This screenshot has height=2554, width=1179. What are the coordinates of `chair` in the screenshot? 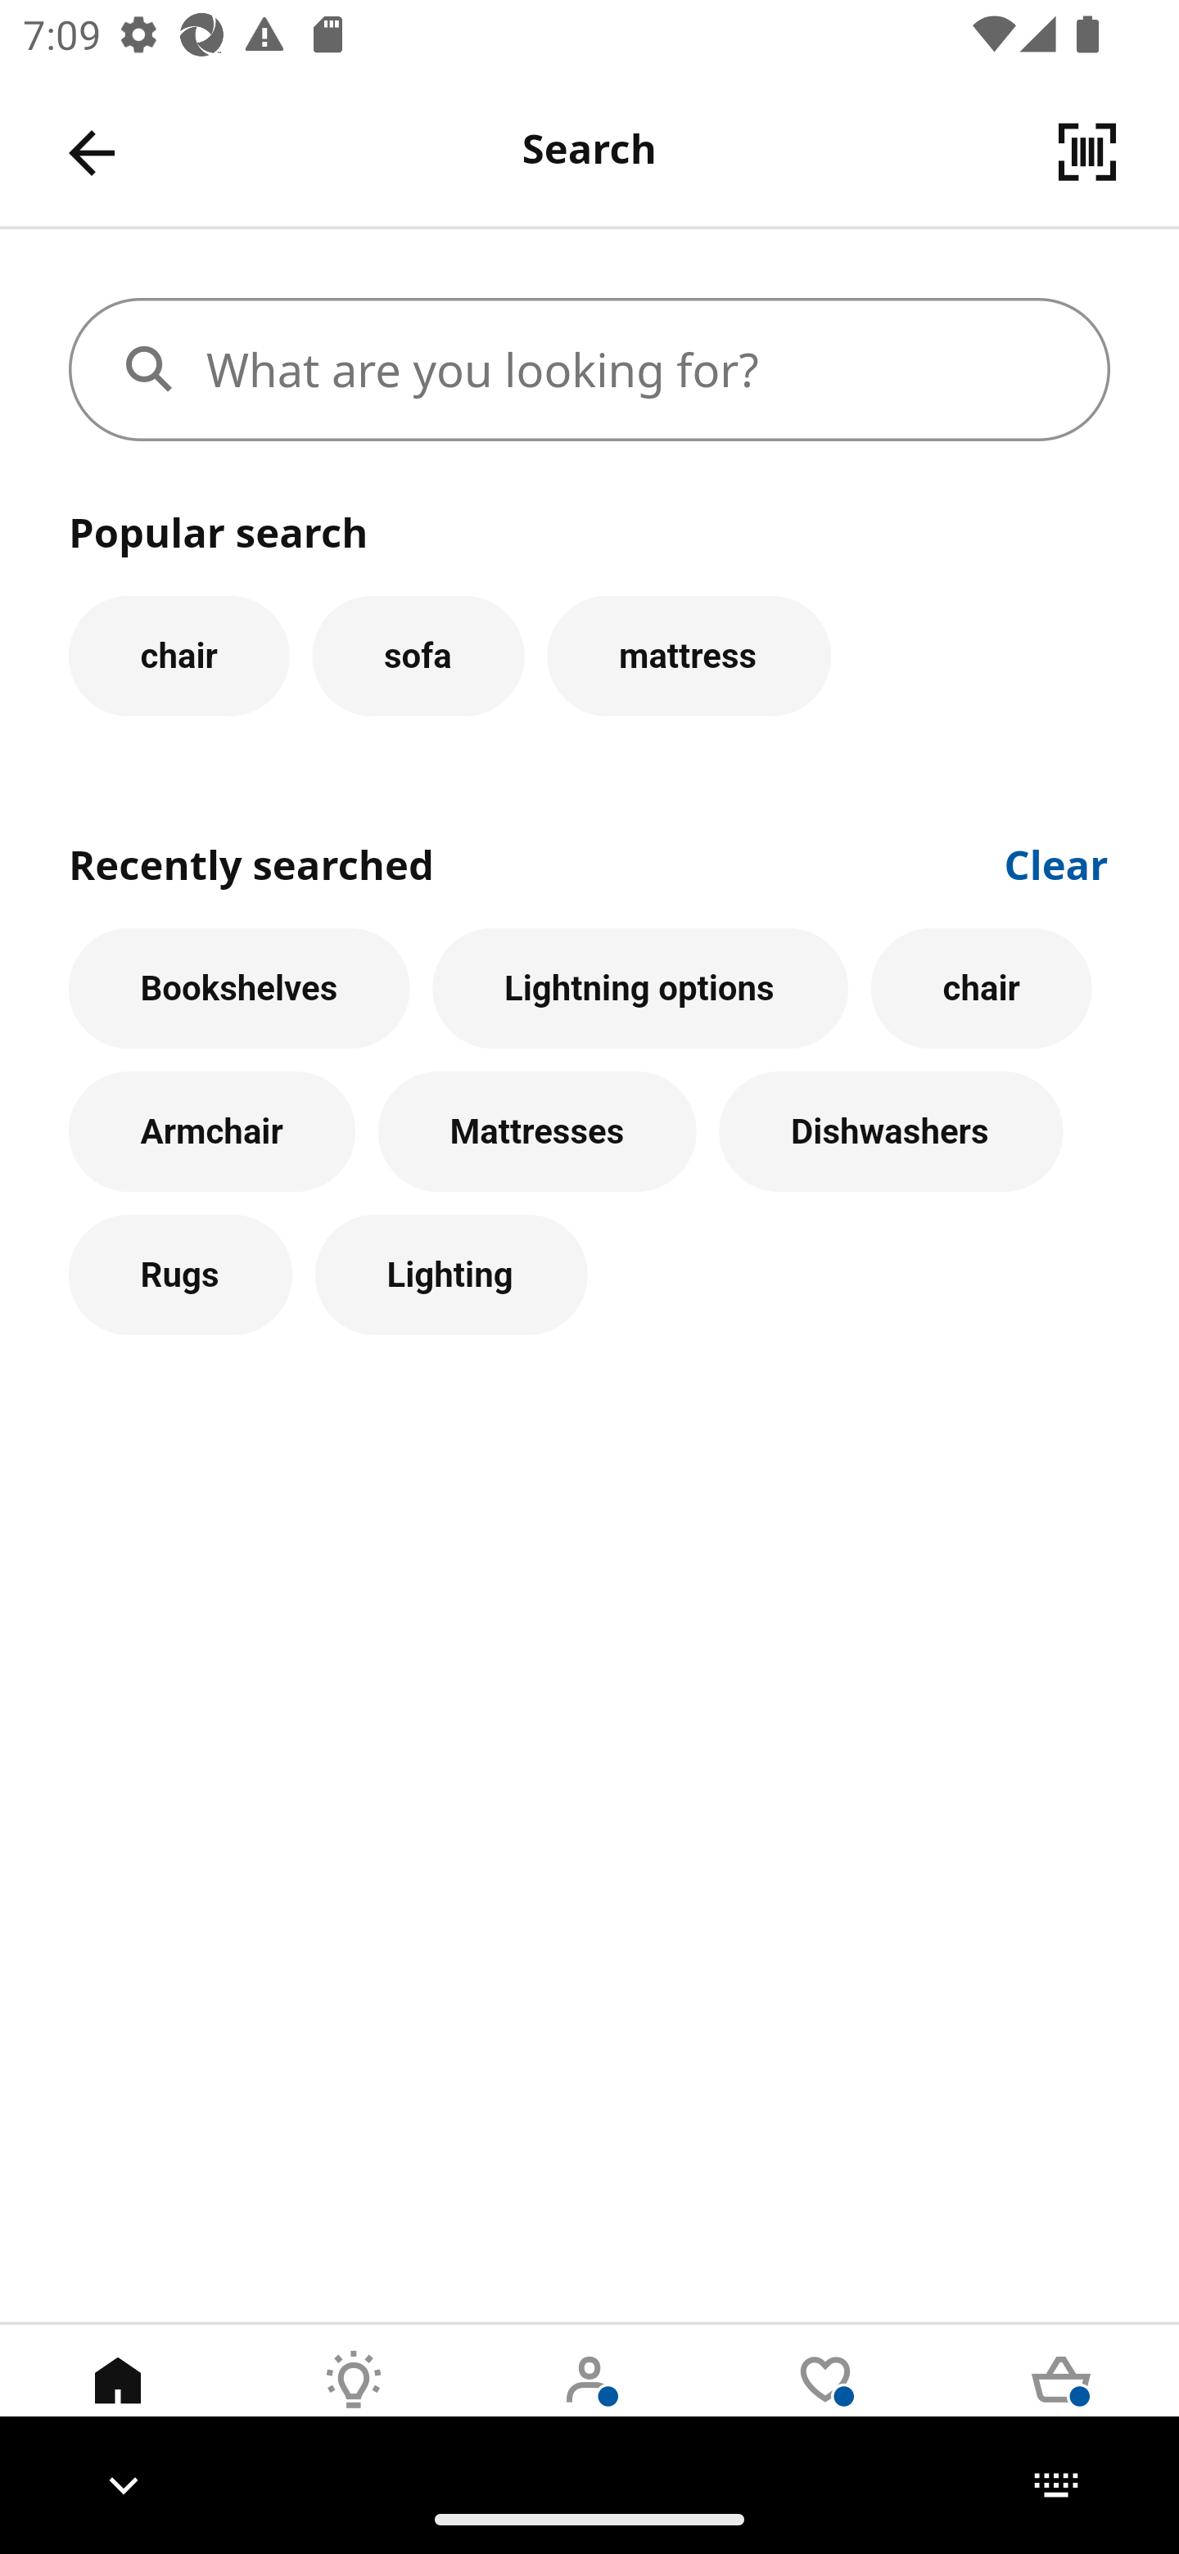 It's located at (981, 988).